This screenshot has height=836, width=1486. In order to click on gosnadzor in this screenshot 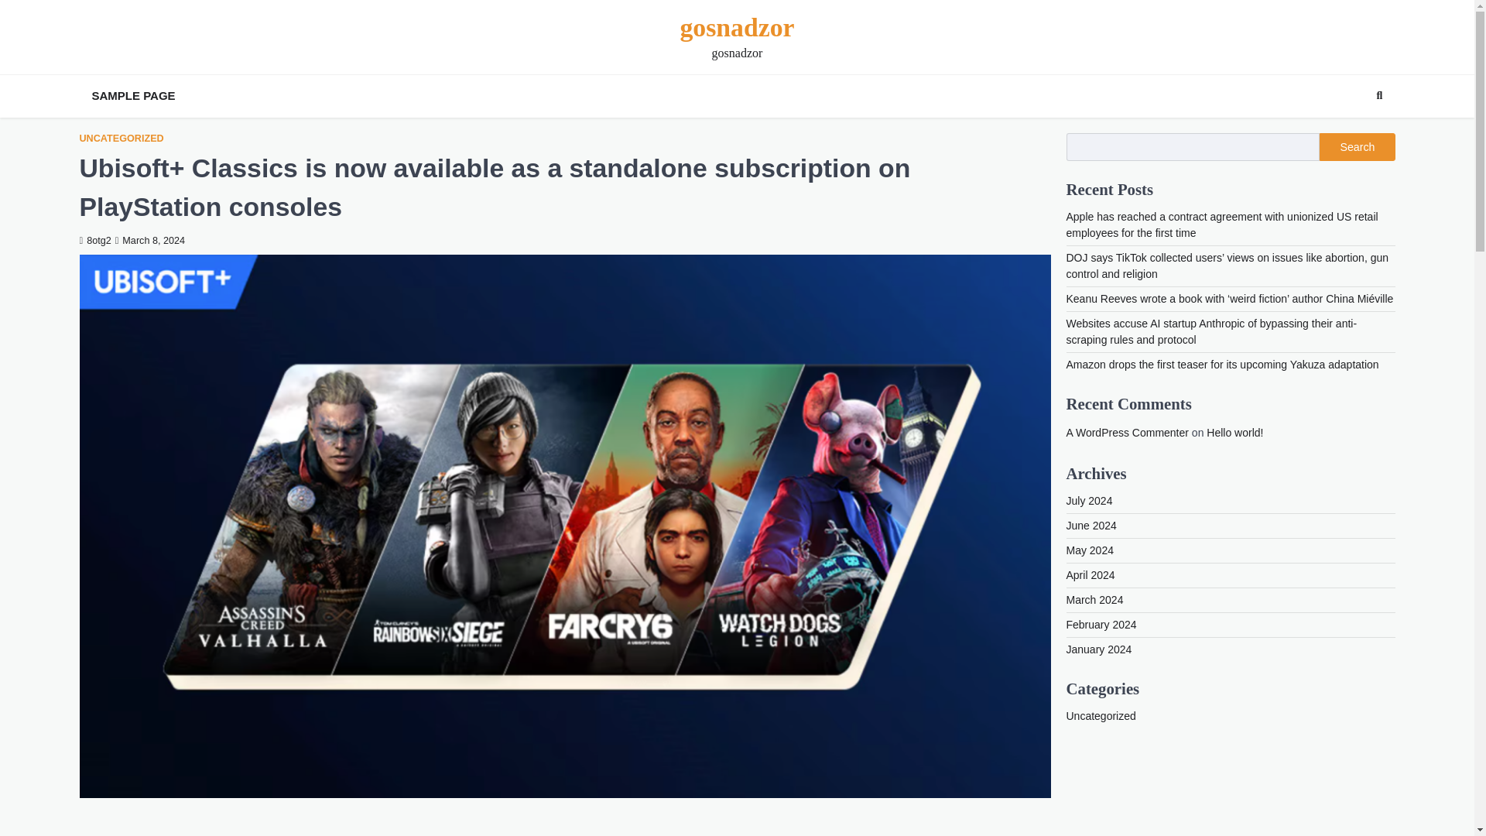, I will do `click(736, 28)`.